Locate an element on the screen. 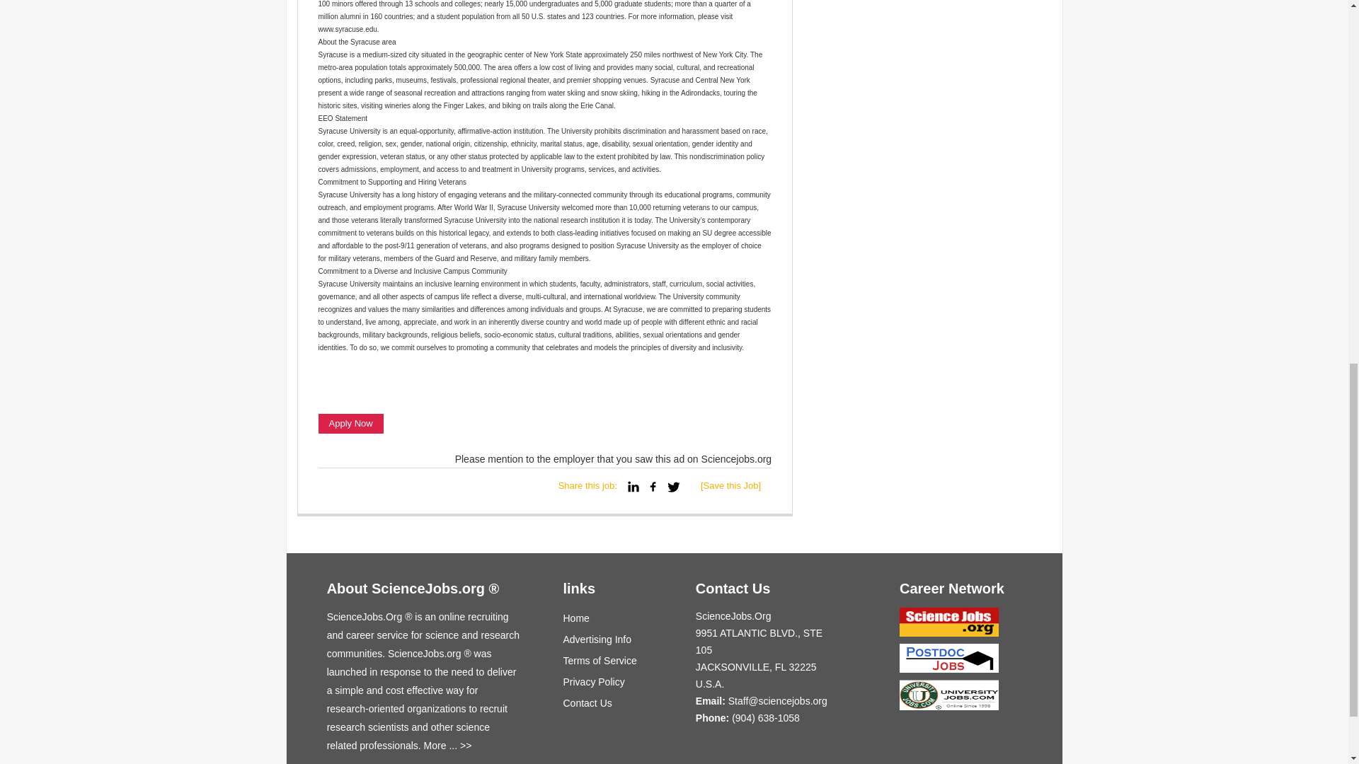  Contact Us is located at coordinates (587, 702).